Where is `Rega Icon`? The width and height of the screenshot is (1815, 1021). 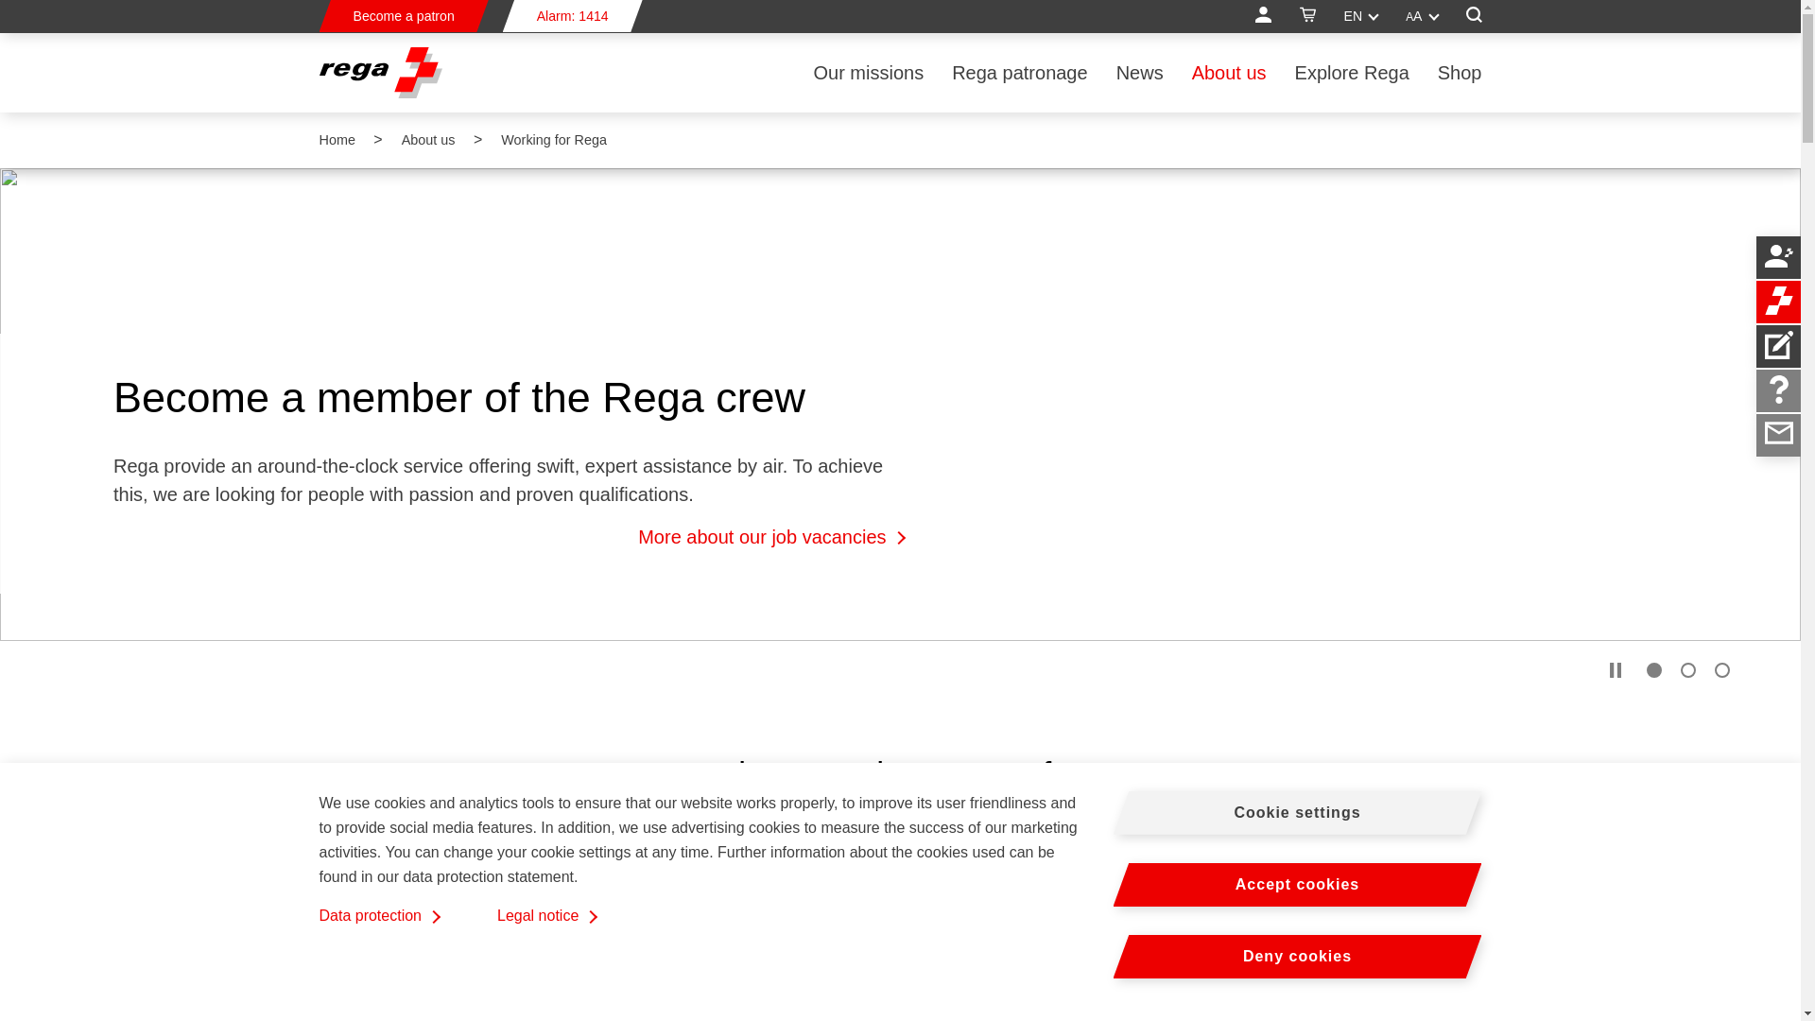 Rega Icon is located at coordinates (1778, 301).